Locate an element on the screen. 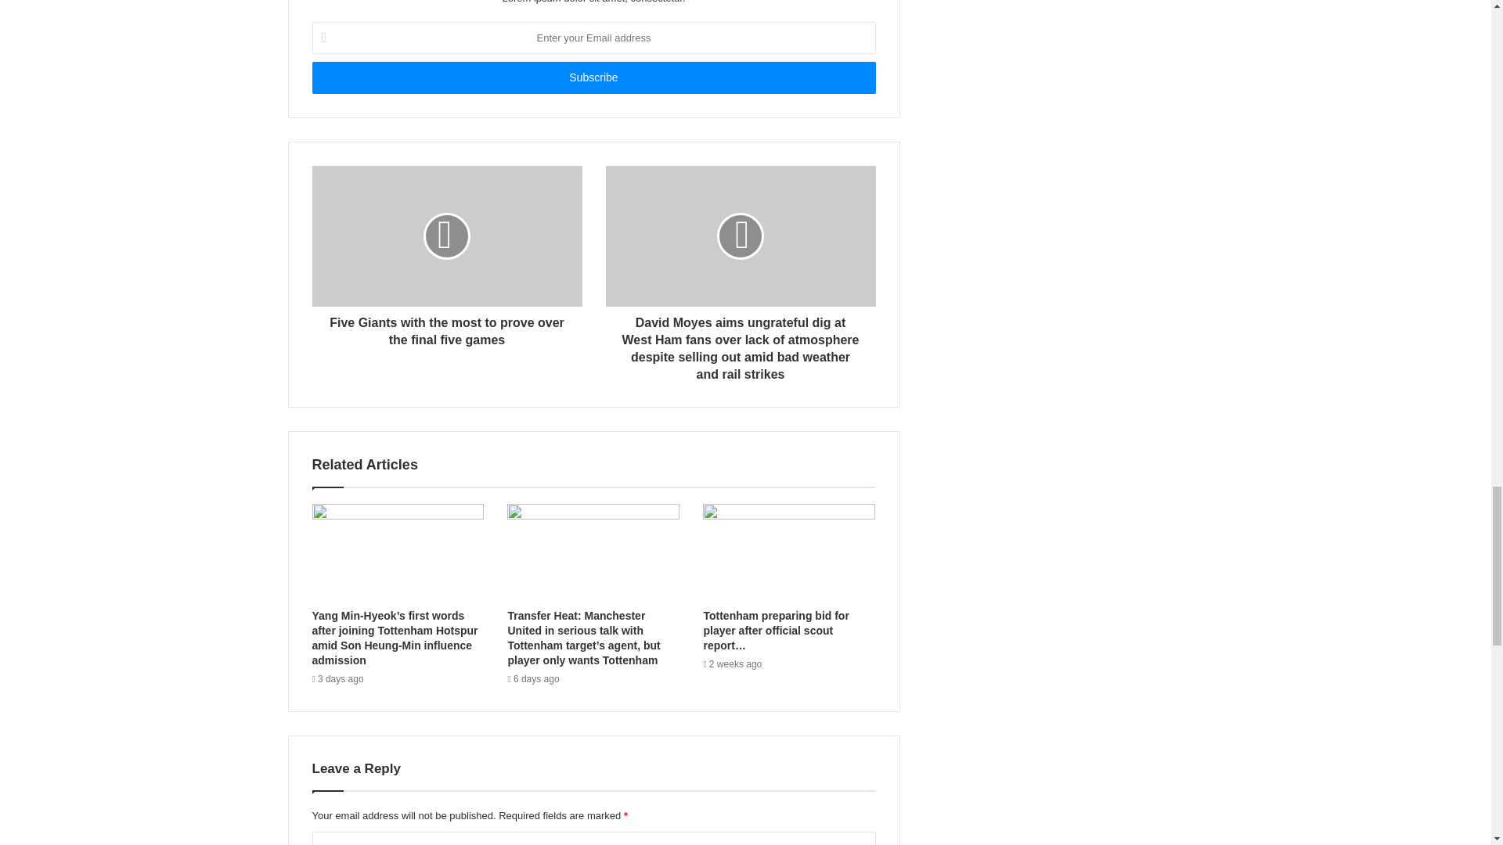 The image size is (1503, 845). Subscribe is located at coordinates (593, 77).